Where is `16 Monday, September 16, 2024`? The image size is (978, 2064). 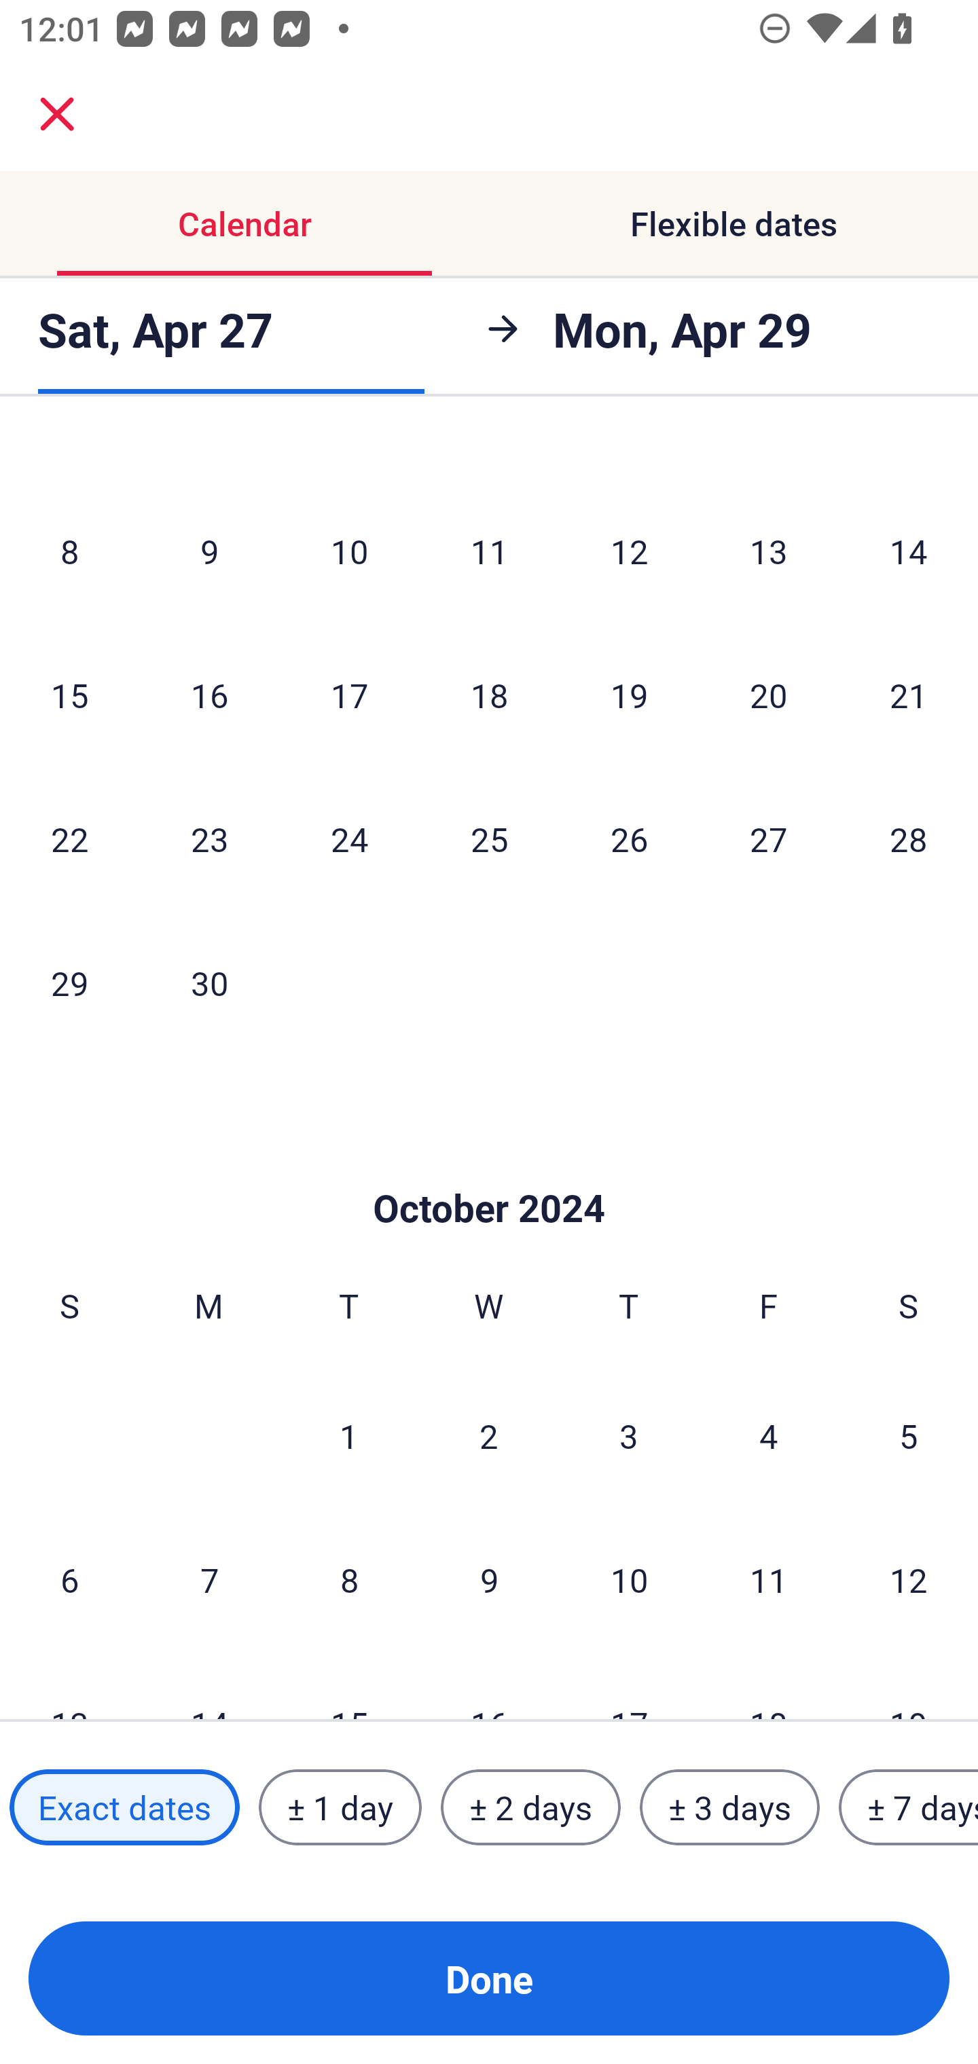 16 Monday, September 16, 2024 is located at coordinates (209, 694).